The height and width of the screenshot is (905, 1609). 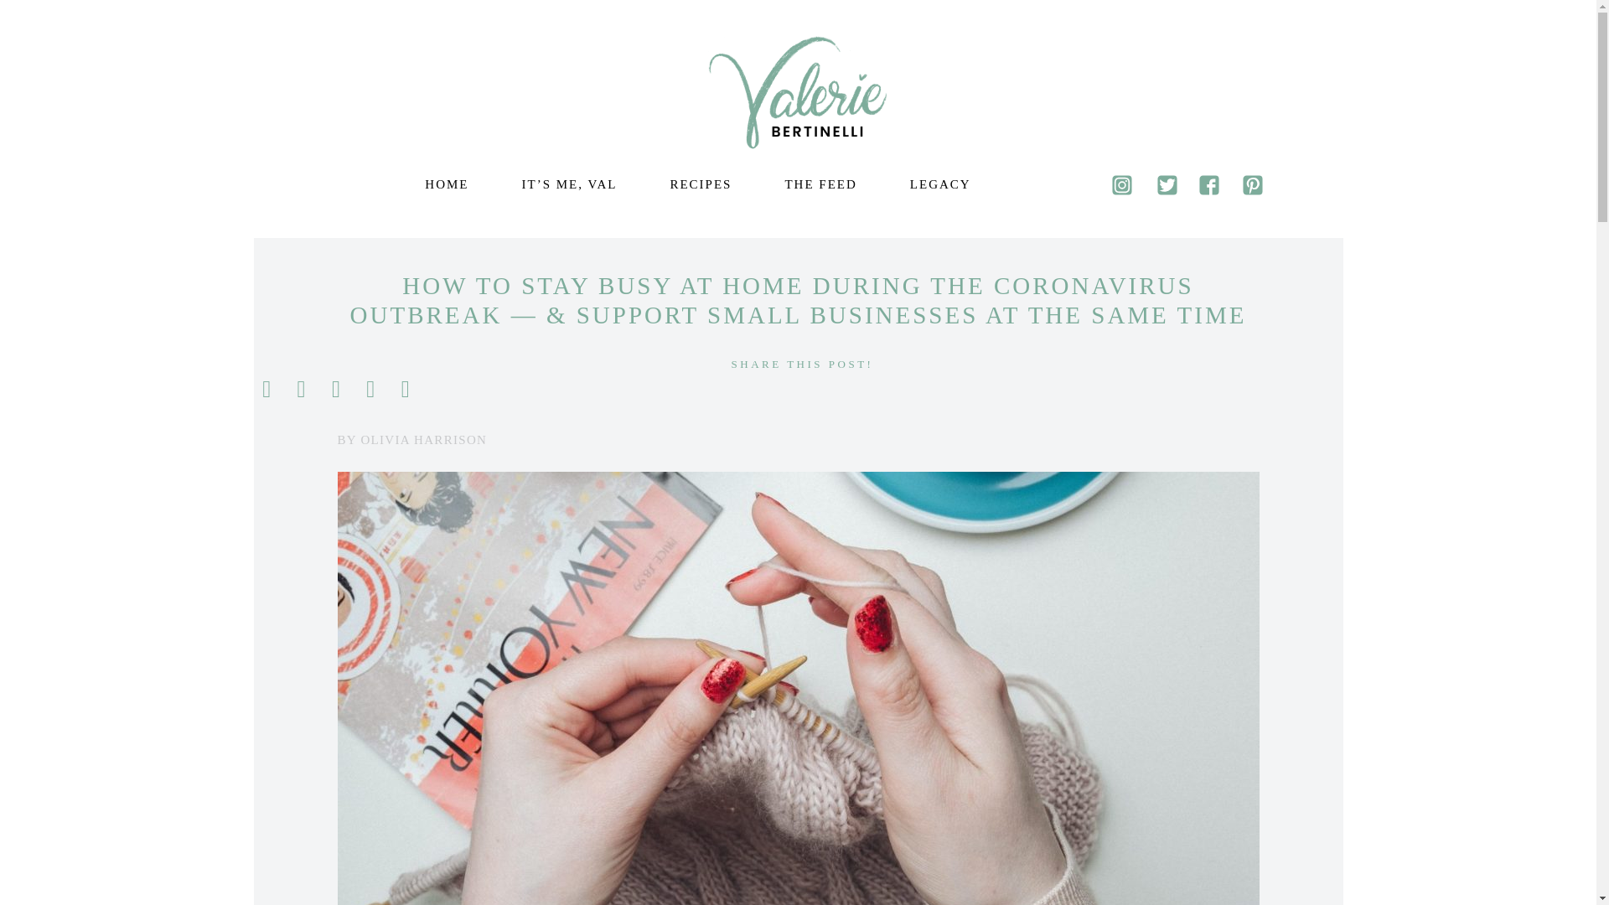 I want to click on LEGACY, so click(x=939, y=184).